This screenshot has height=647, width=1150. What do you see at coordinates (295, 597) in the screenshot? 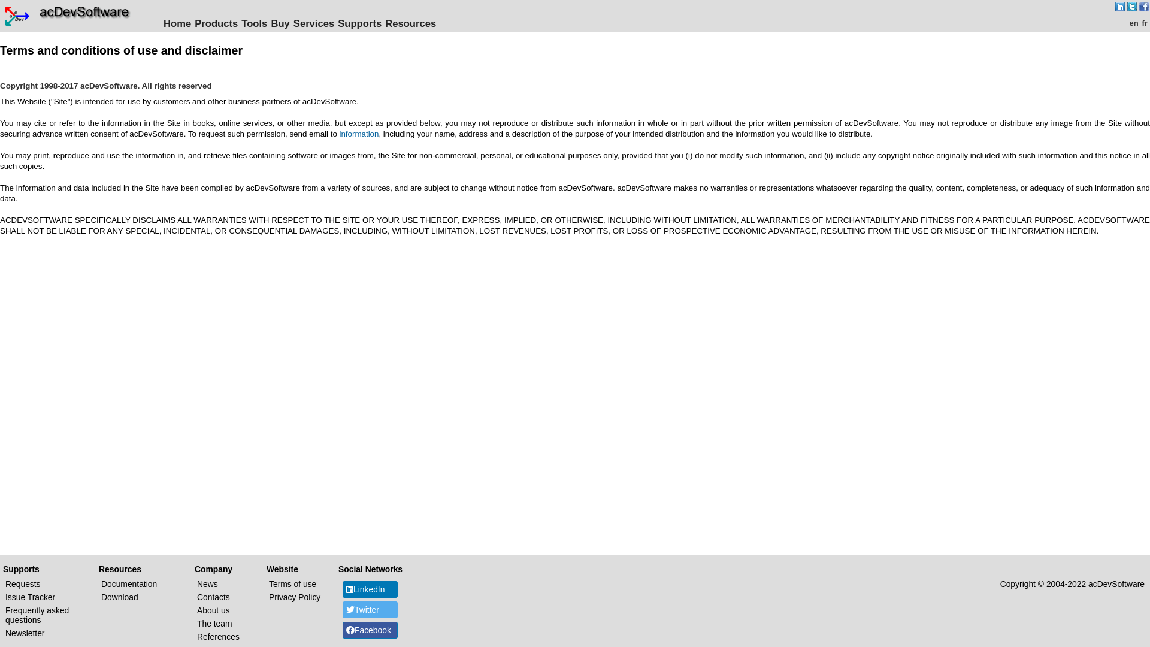
I see `Privacy Policy` at bounding box center [295, 597].